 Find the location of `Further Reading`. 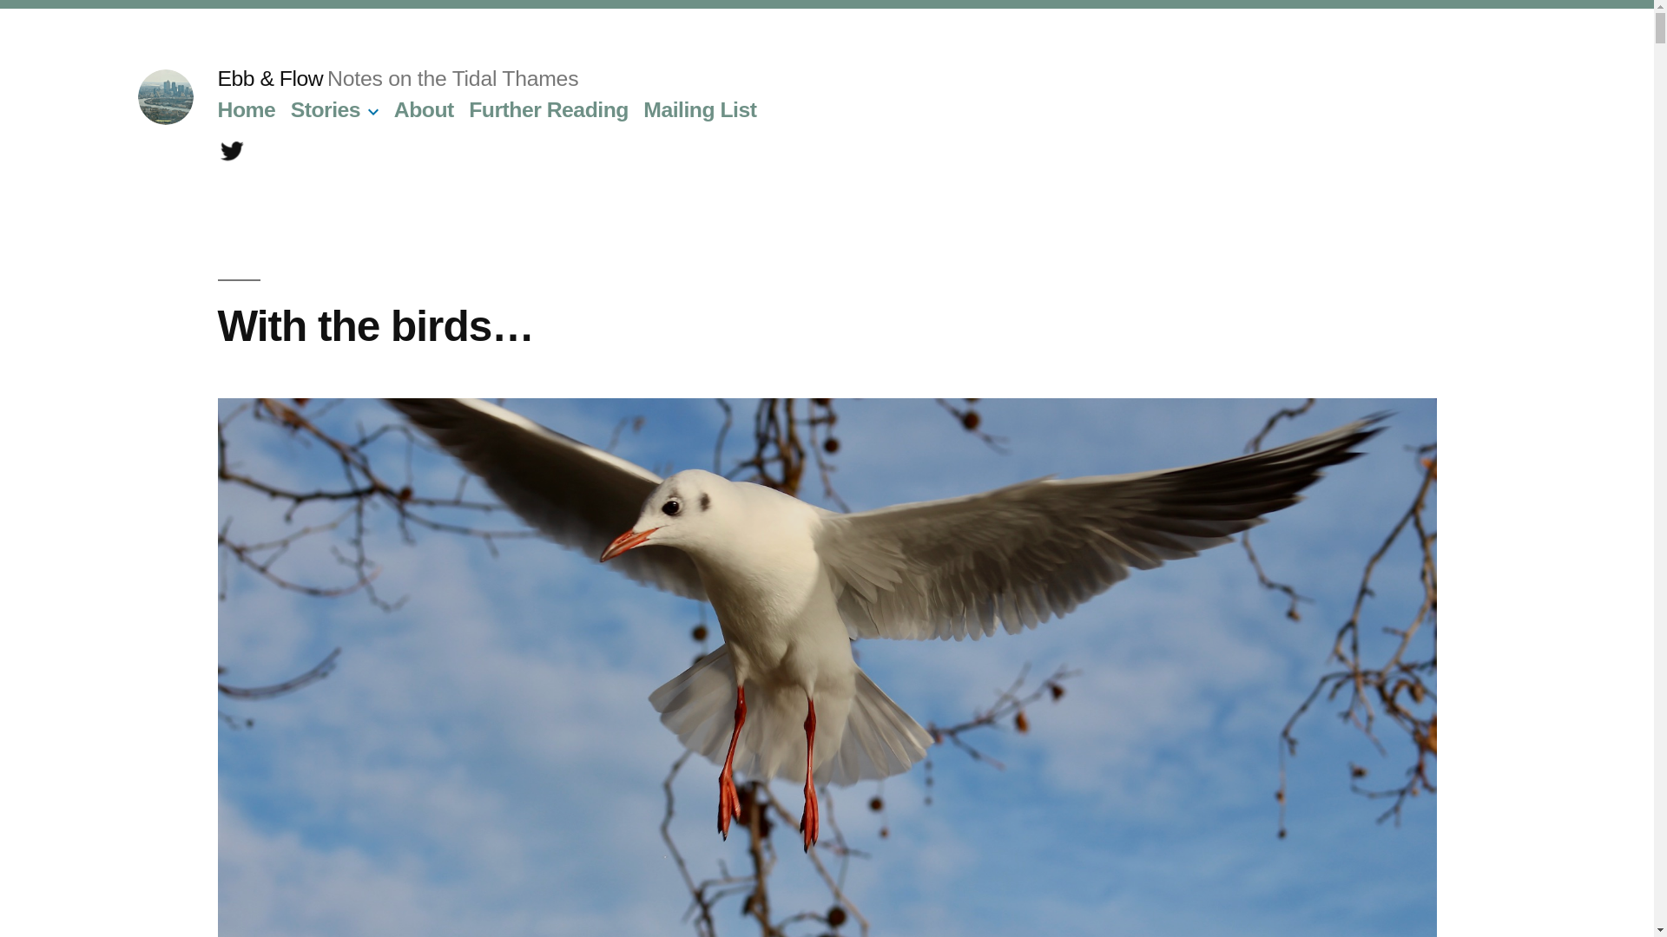

Further Reading is located at coordinates (548, 109).